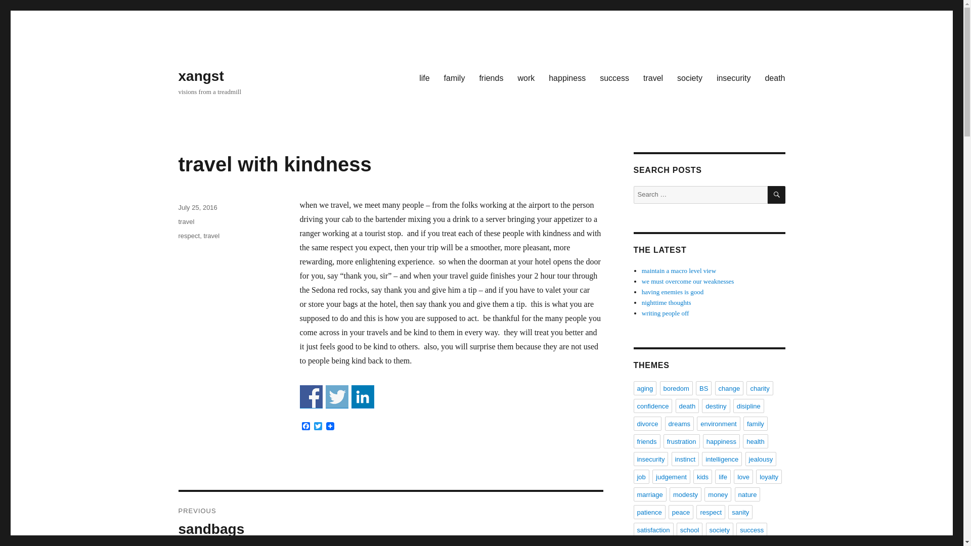 Image resolution: width=971 pixels, height=546 pixels. Describe the element at coordinates (200, 76) in the screenshot. I see `xangst` at that location.